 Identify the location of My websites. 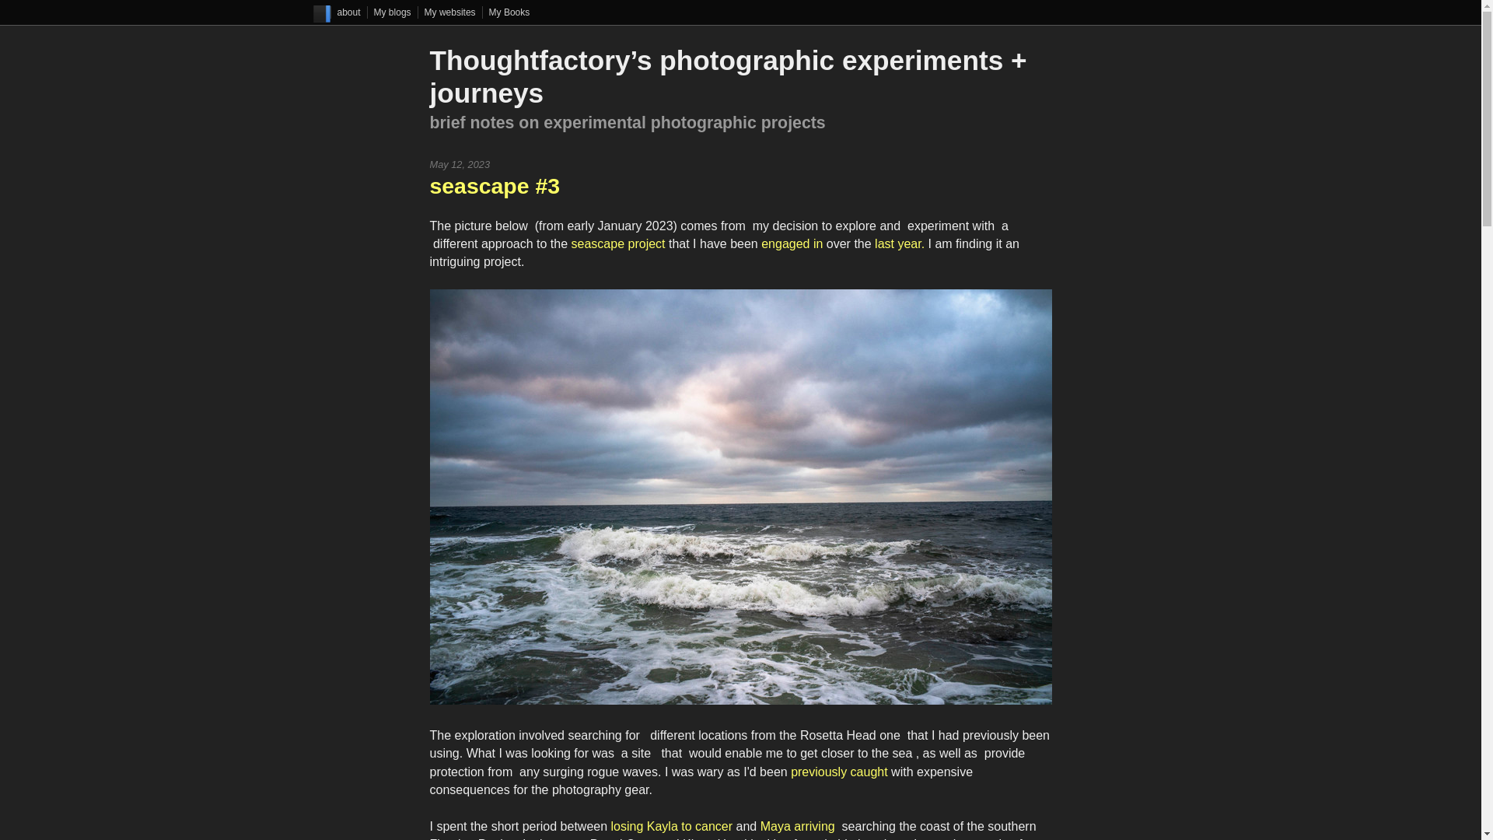
(449, 12).